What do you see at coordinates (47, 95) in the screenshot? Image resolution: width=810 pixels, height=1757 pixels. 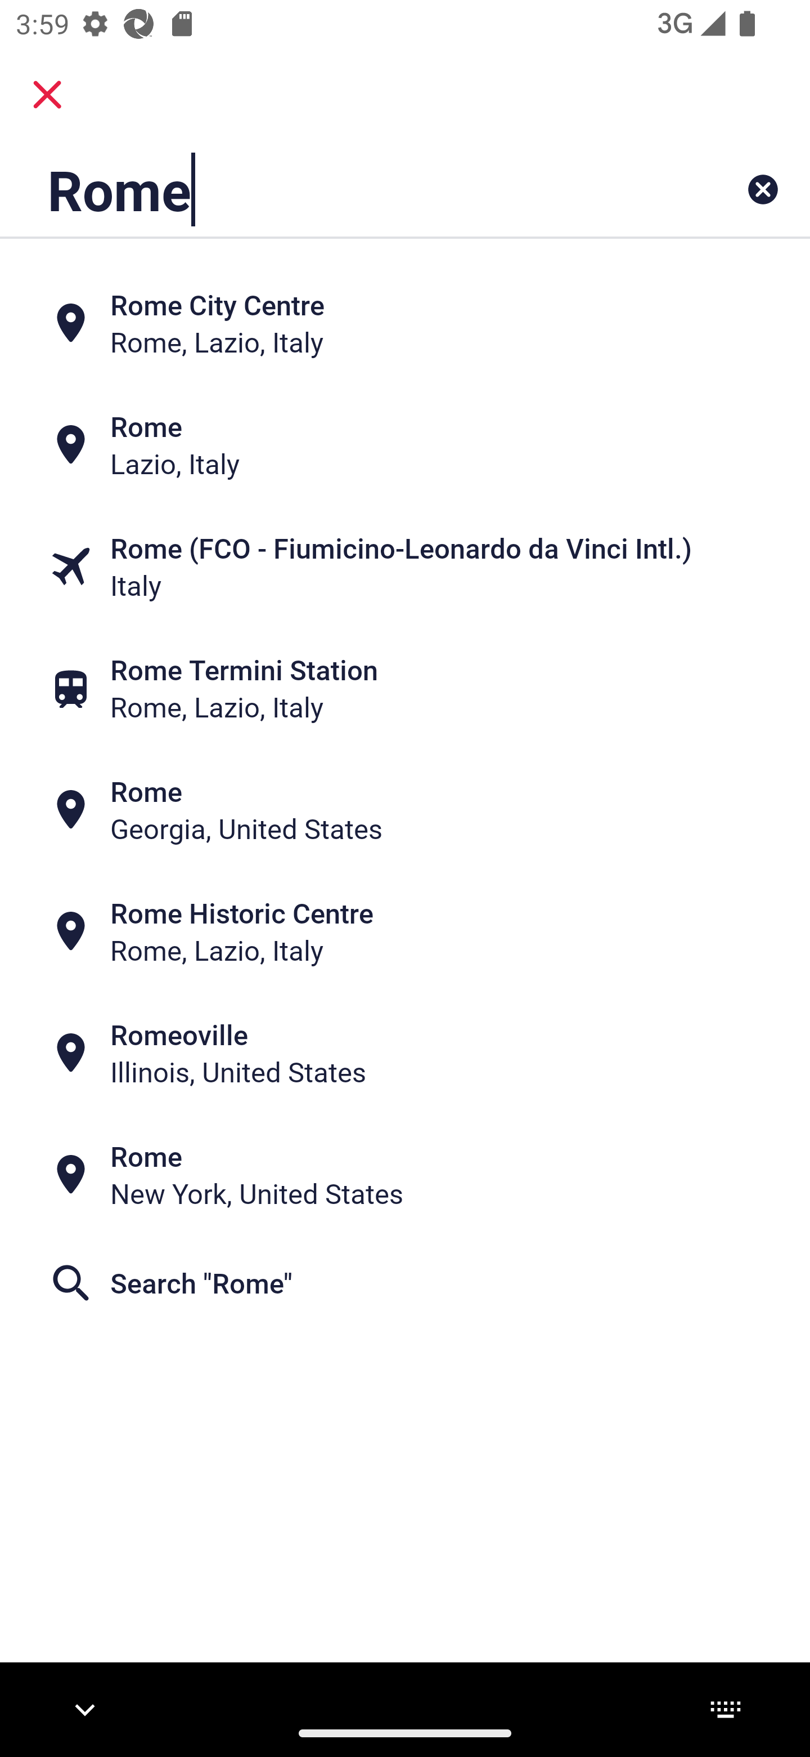 I see `close.` at bounding box center [47, 95].